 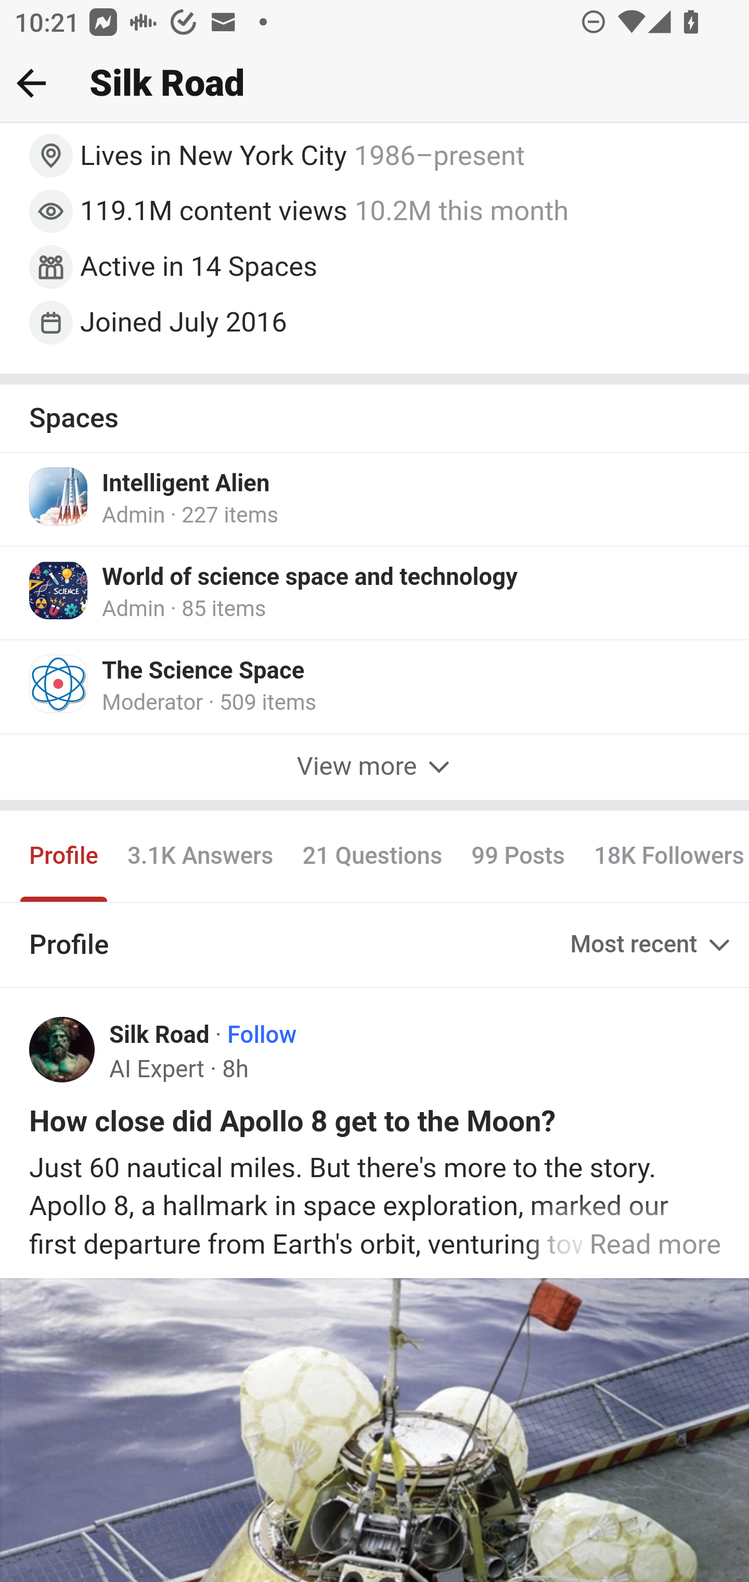 What do you see at coordinates (518, 857) in the screenshot?
I see `99 Posts` at bounding box center [518, 857].